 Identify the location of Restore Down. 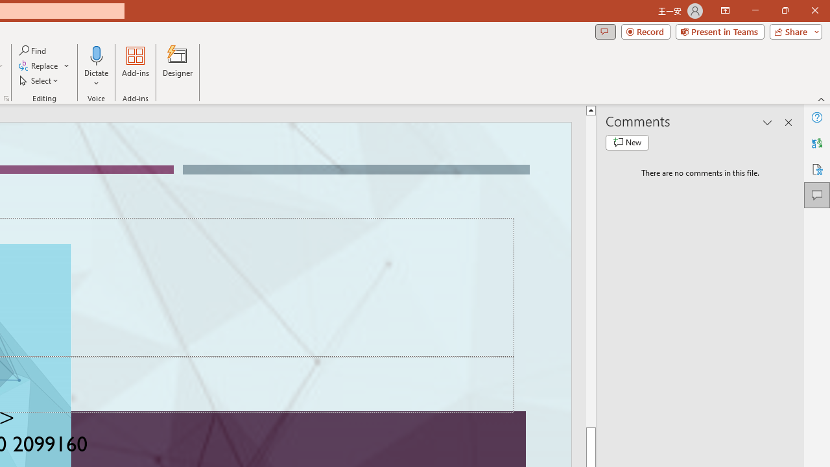
(785, 10).